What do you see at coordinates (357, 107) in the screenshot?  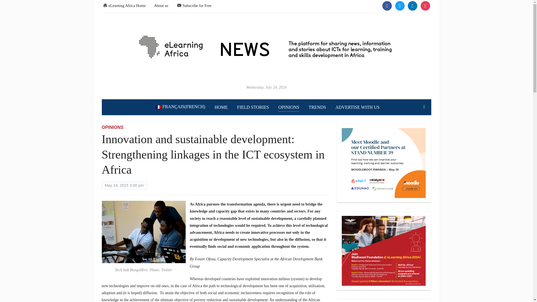 I see `ADVERTISE WITH US` at bounding box center [357, 107].